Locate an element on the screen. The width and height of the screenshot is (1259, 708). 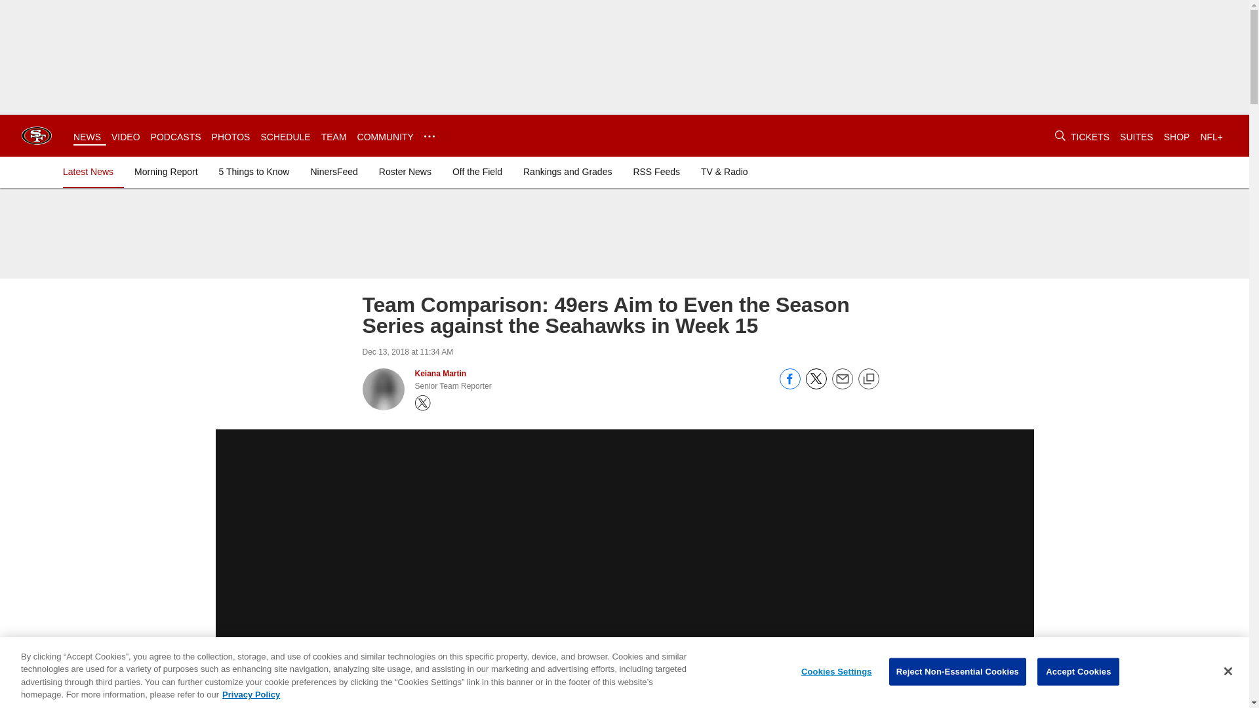
SCHEDULE is located at coordinates (285, 136).